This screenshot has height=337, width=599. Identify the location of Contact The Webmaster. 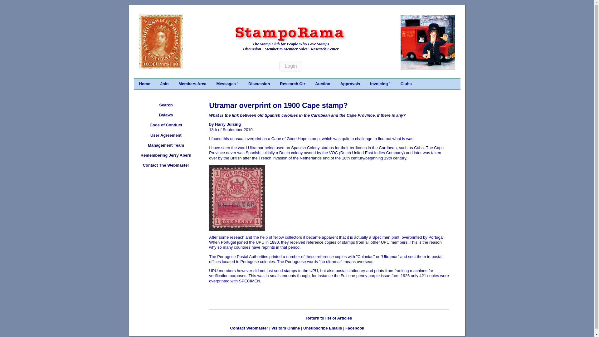
(166, 165).